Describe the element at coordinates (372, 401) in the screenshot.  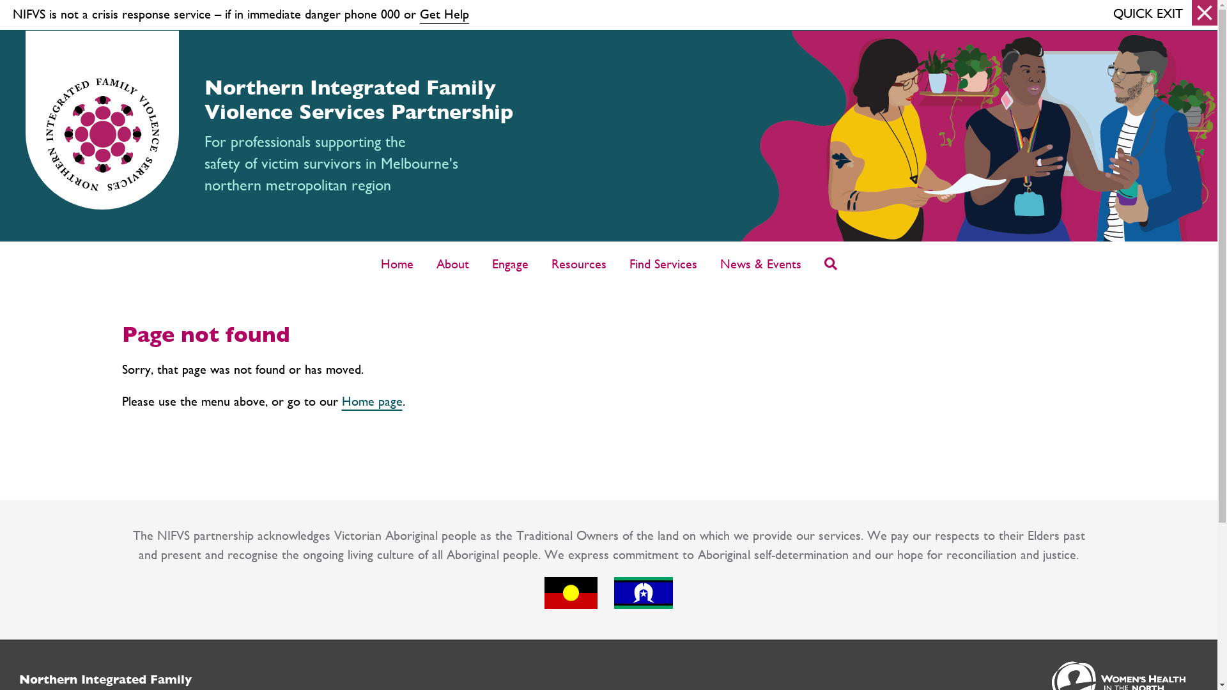
I see `Home page` at that location.